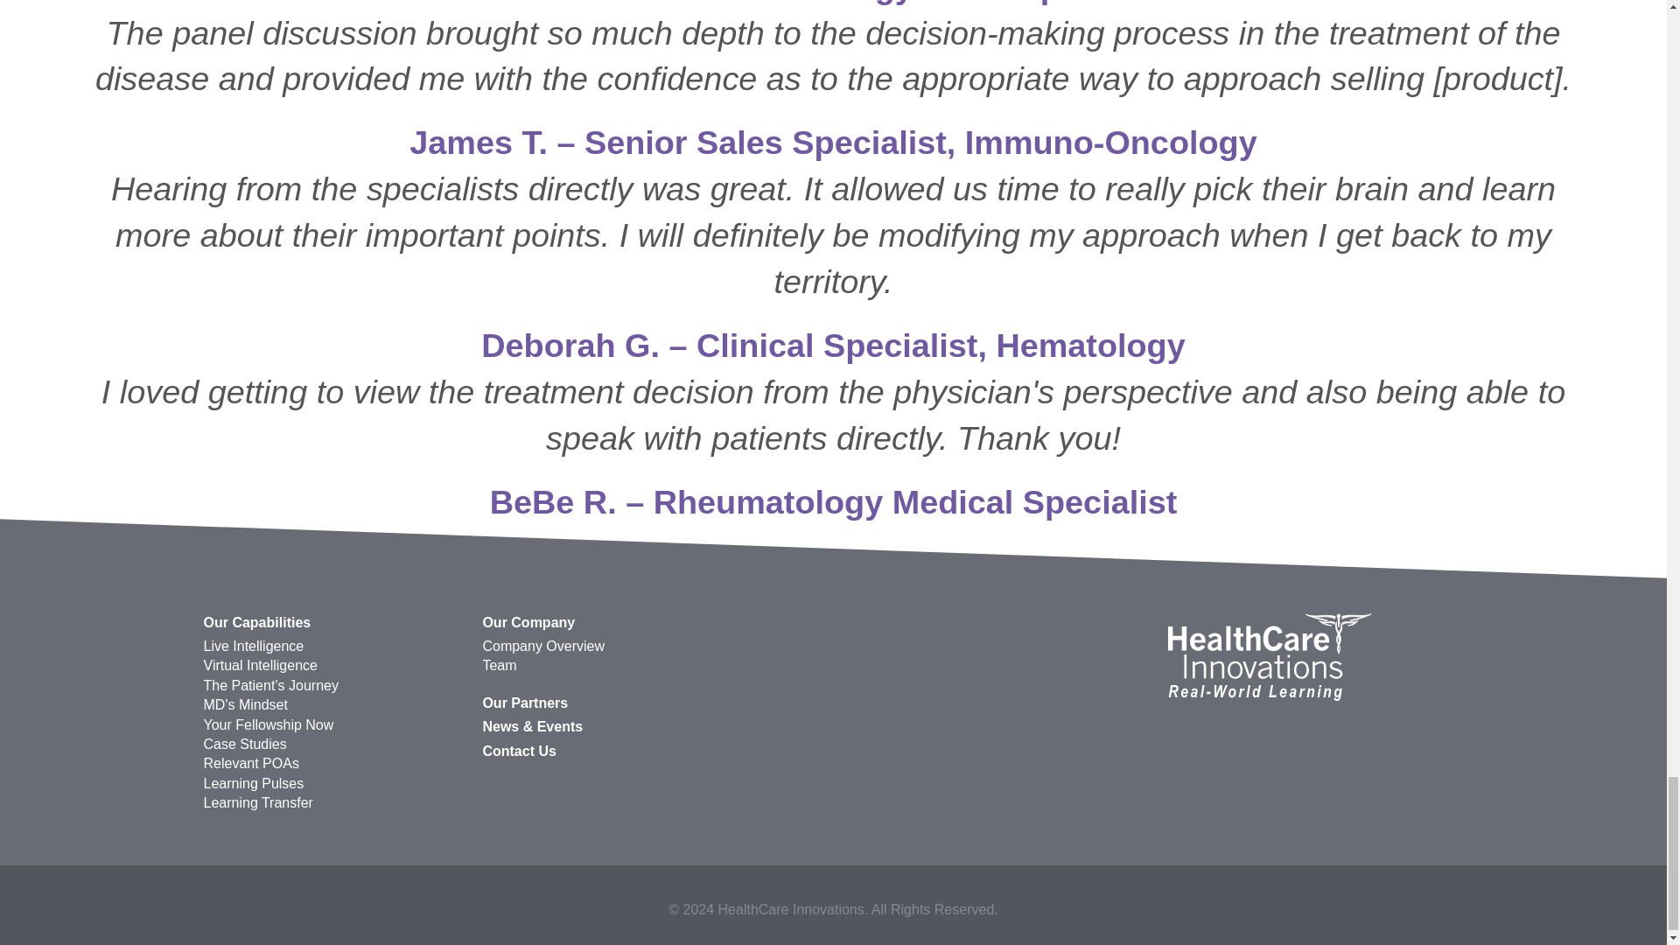 Image resolution: width=1680 pixels, height=945 pixels. What do you see at coordinates (614, 622) in the screenshot?
I see `Our Company` at bounding box center [614, 622].